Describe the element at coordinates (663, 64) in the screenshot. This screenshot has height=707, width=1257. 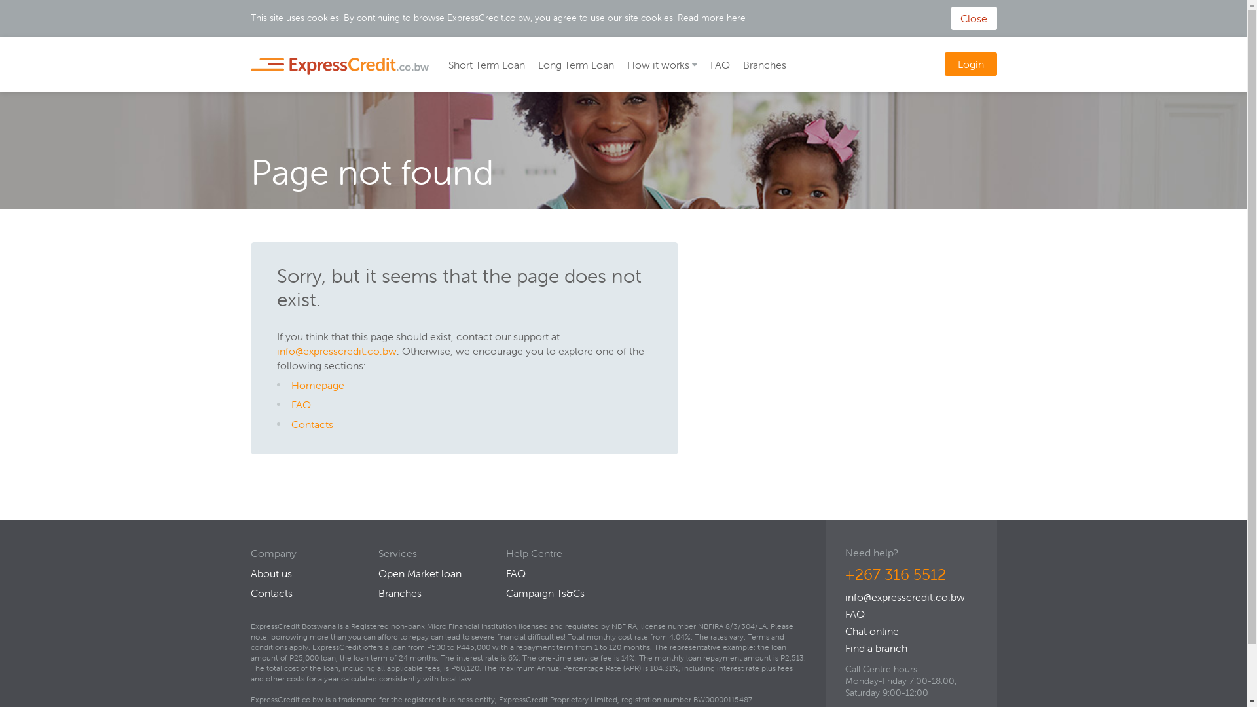
I see `How it works` at that location.